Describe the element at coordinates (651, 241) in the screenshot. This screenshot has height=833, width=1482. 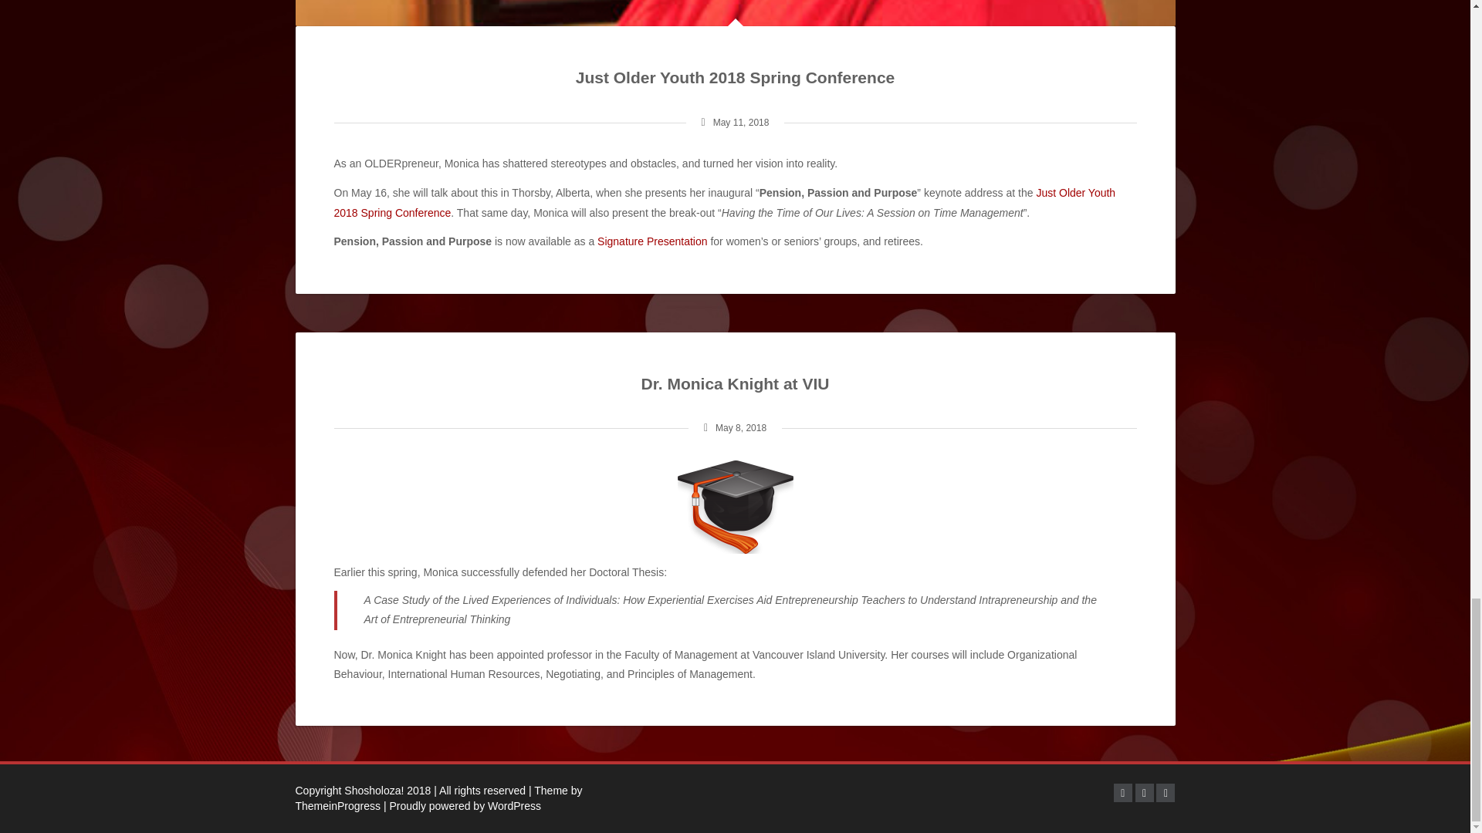
I see `Signature Presentation` at that location.